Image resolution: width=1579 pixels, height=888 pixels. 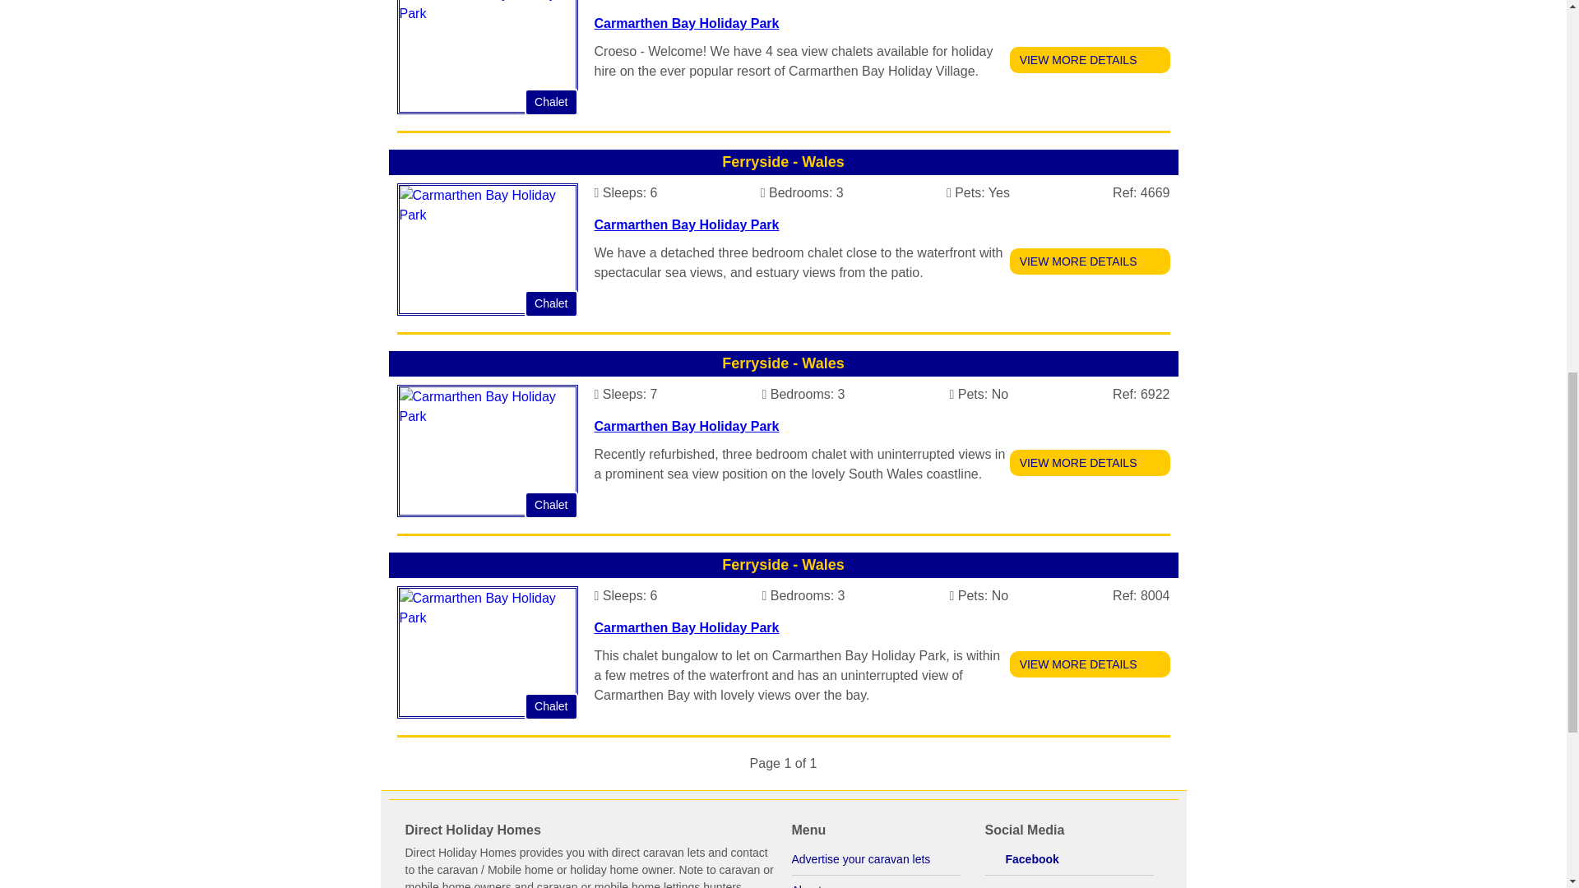 What do you see at coordinates (686, 23) in the screenshot?
I see `Carmarthen Bay Holiday Park` at bounding box center [686, 23].